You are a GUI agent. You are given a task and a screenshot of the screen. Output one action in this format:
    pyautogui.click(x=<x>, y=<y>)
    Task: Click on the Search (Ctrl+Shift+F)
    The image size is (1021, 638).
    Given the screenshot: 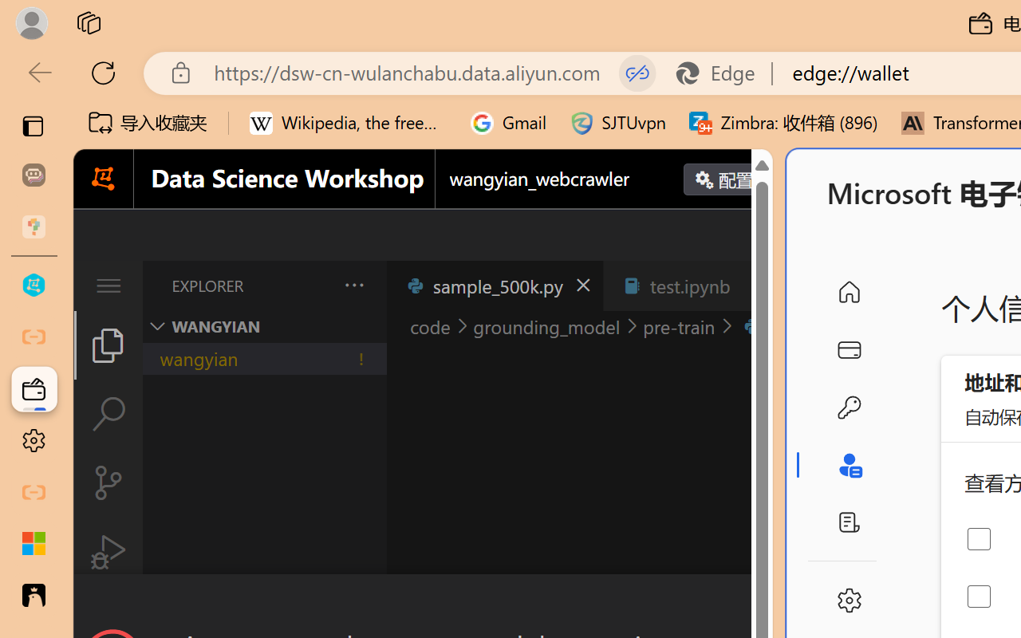 What is the action you would take?
    pyautogui.click(x=108, y=414)
    